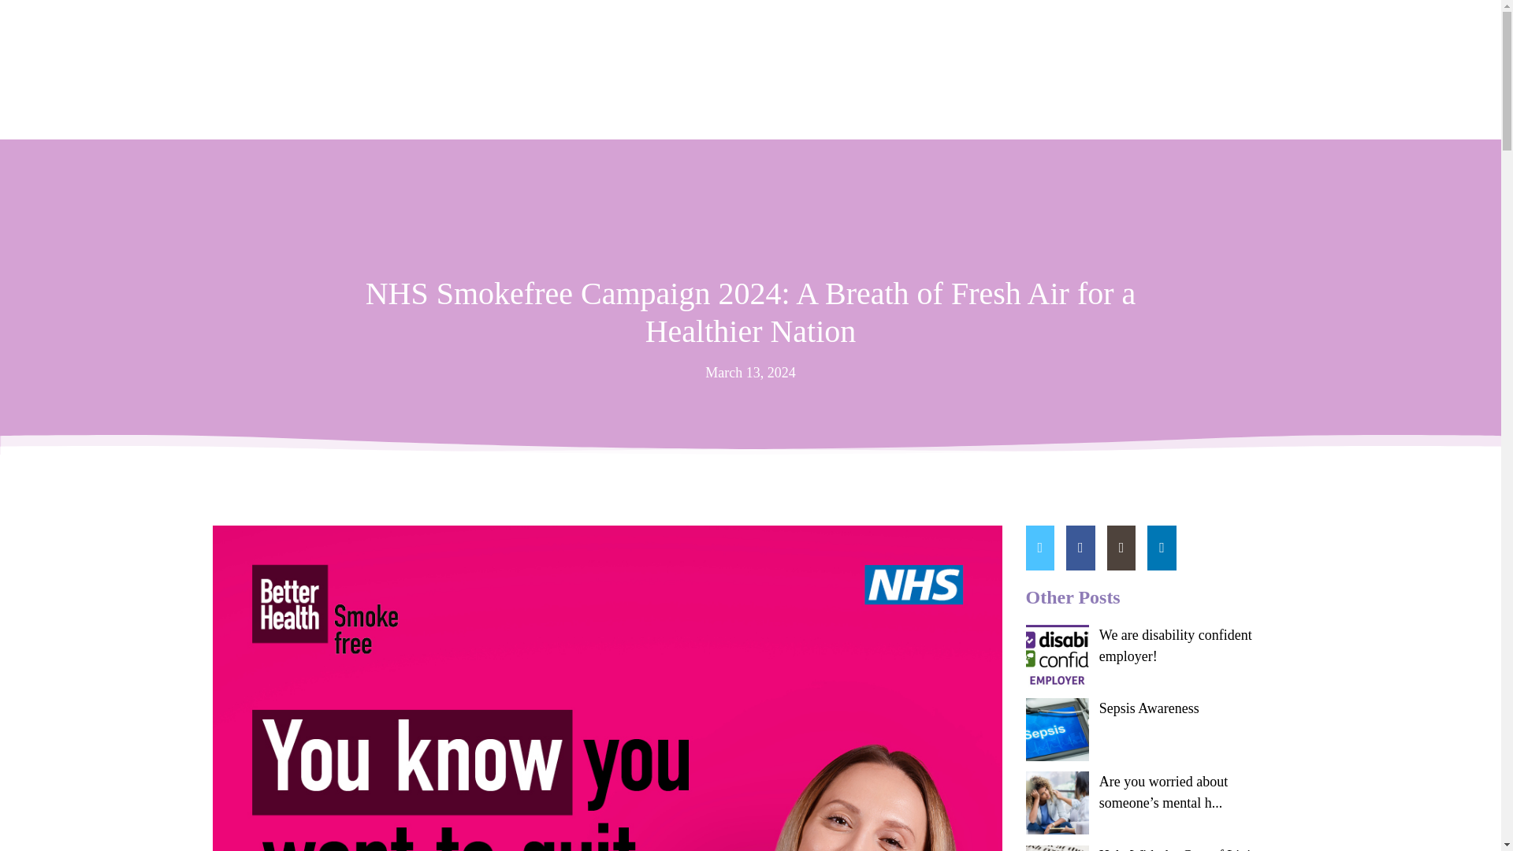 The height and width of the screenshot is (851, 1513). Describe the element at coordinates (1175, 66) in the screenshot. I see `Twitter` at that location.